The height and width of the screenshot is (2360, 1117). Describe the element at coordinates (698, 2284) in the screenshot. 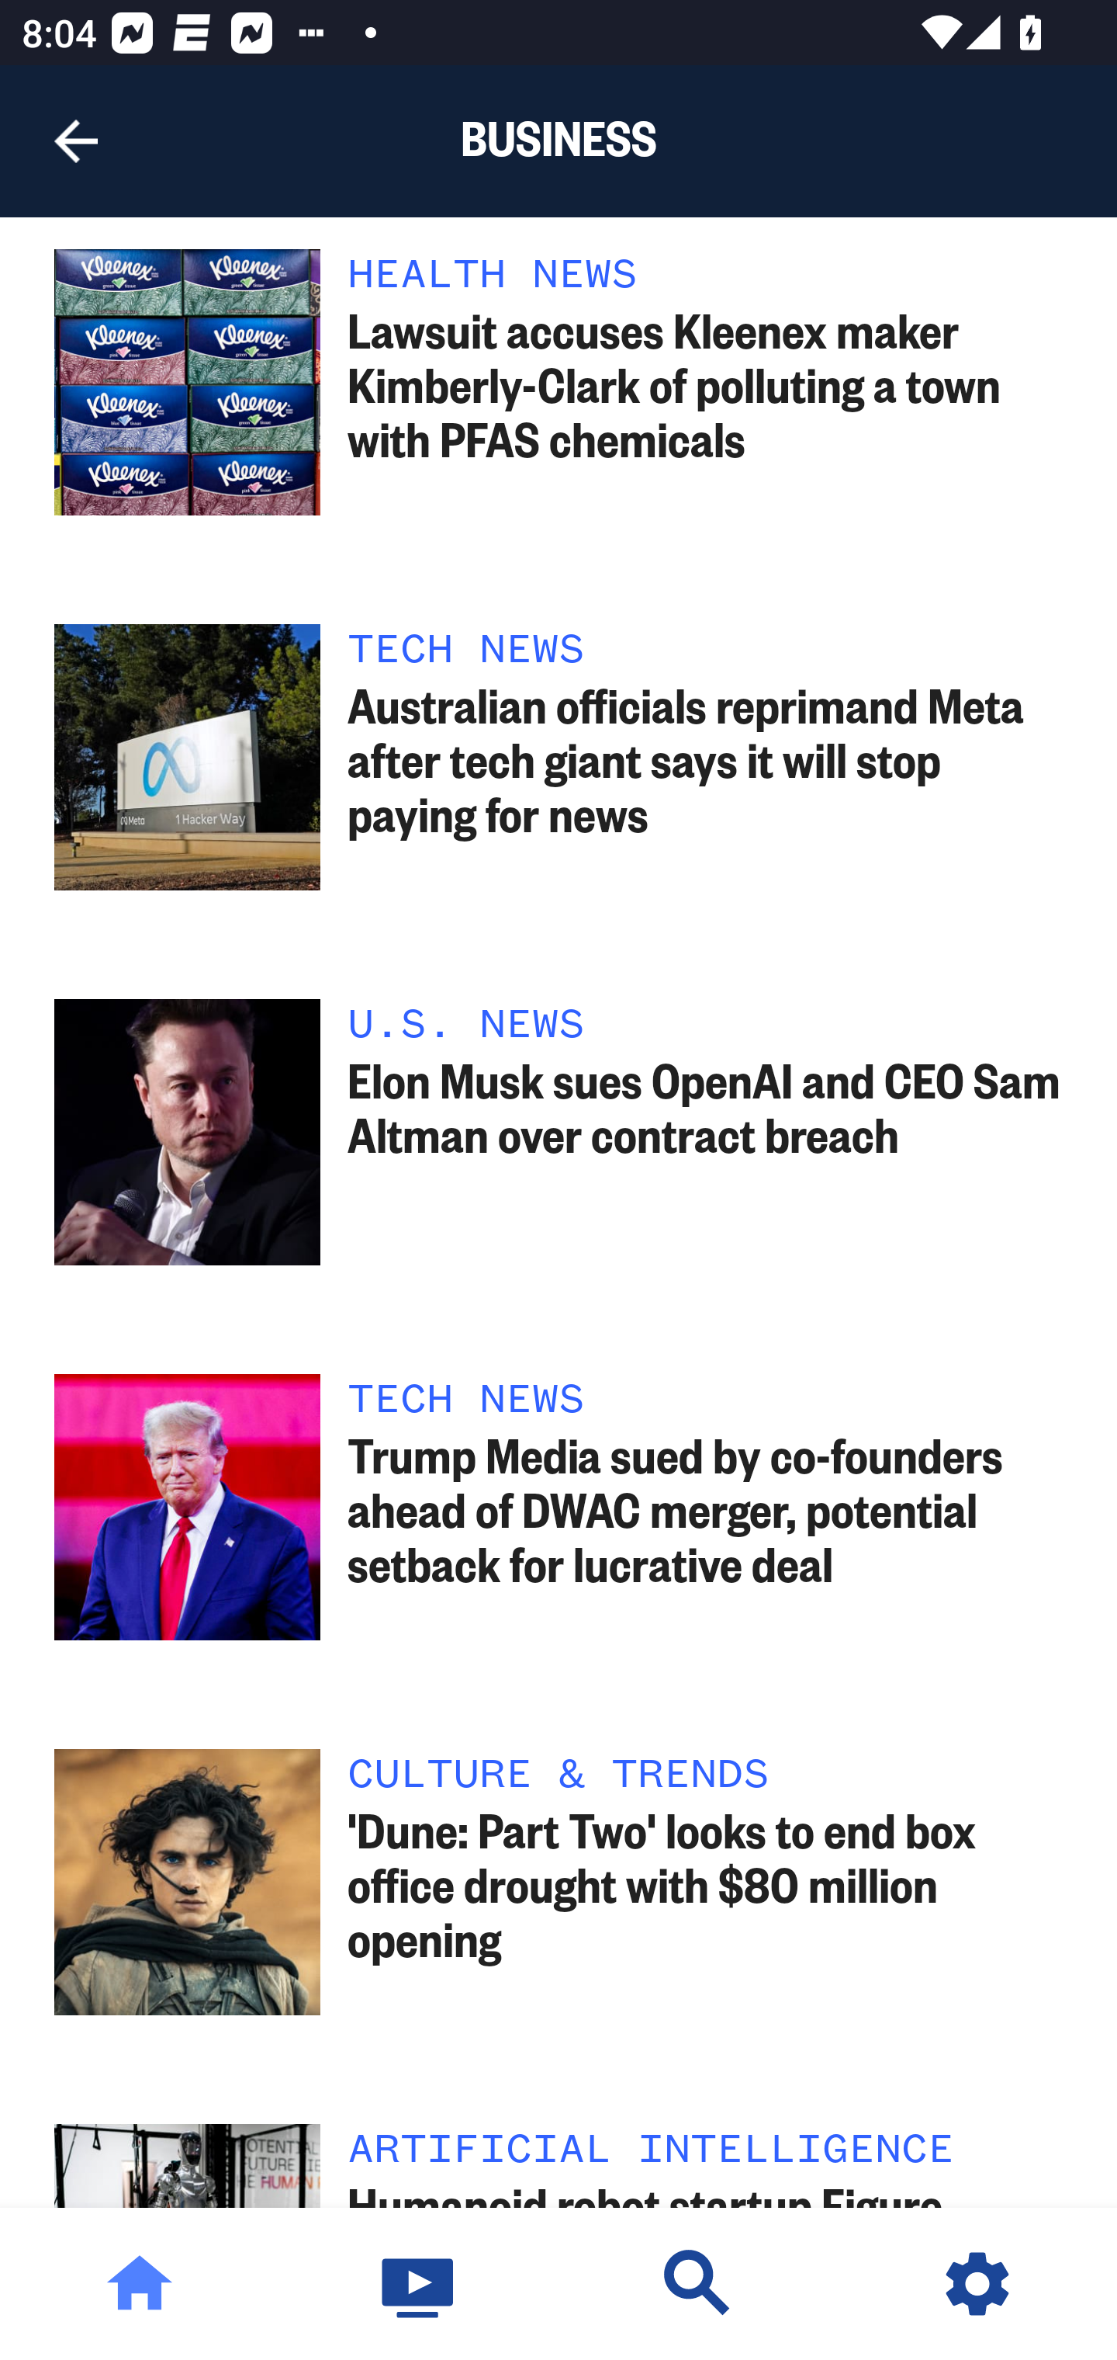

I see `Discover` at that location.